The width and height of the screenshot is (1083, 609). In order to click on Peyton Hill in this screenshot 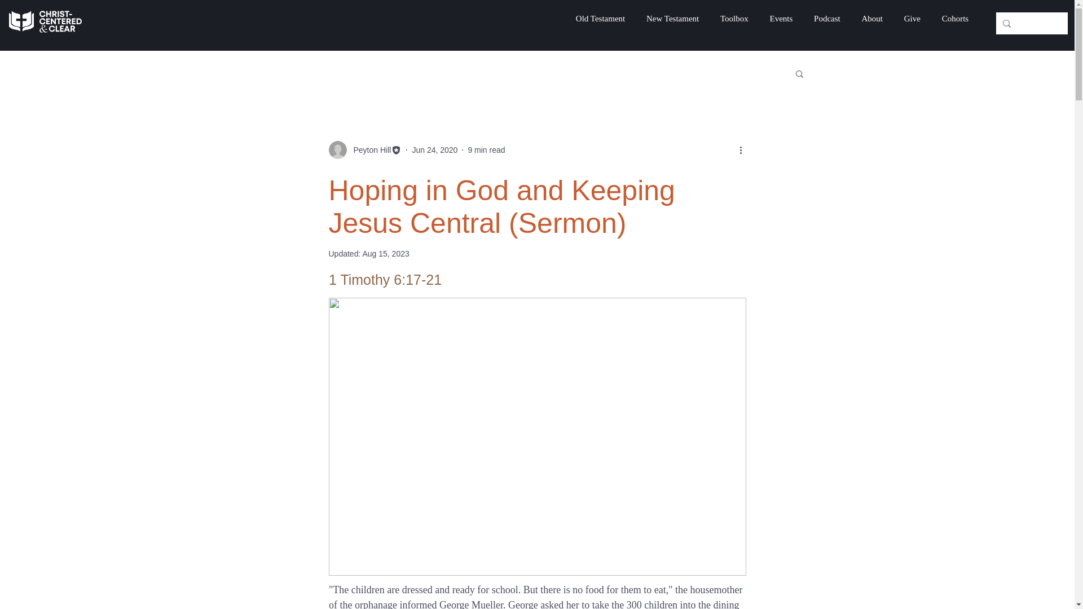, I will do `click(369, 150)`.